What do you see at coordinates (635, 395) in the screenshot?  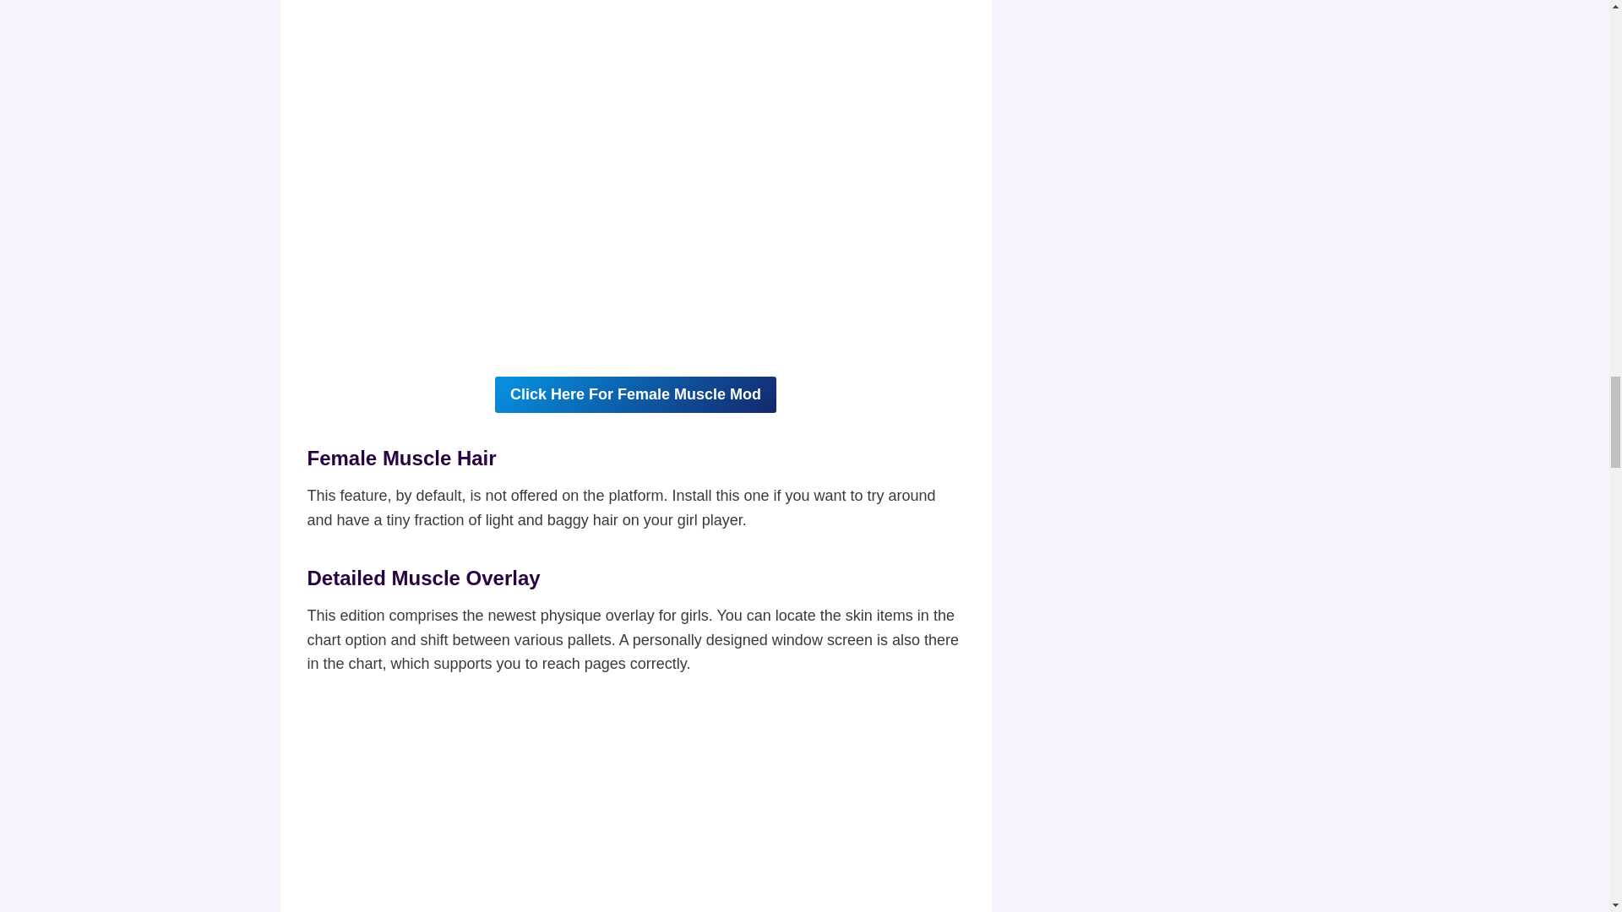 I see `Click Here For Female Muscle Mod` at bounding box center [635, 395].